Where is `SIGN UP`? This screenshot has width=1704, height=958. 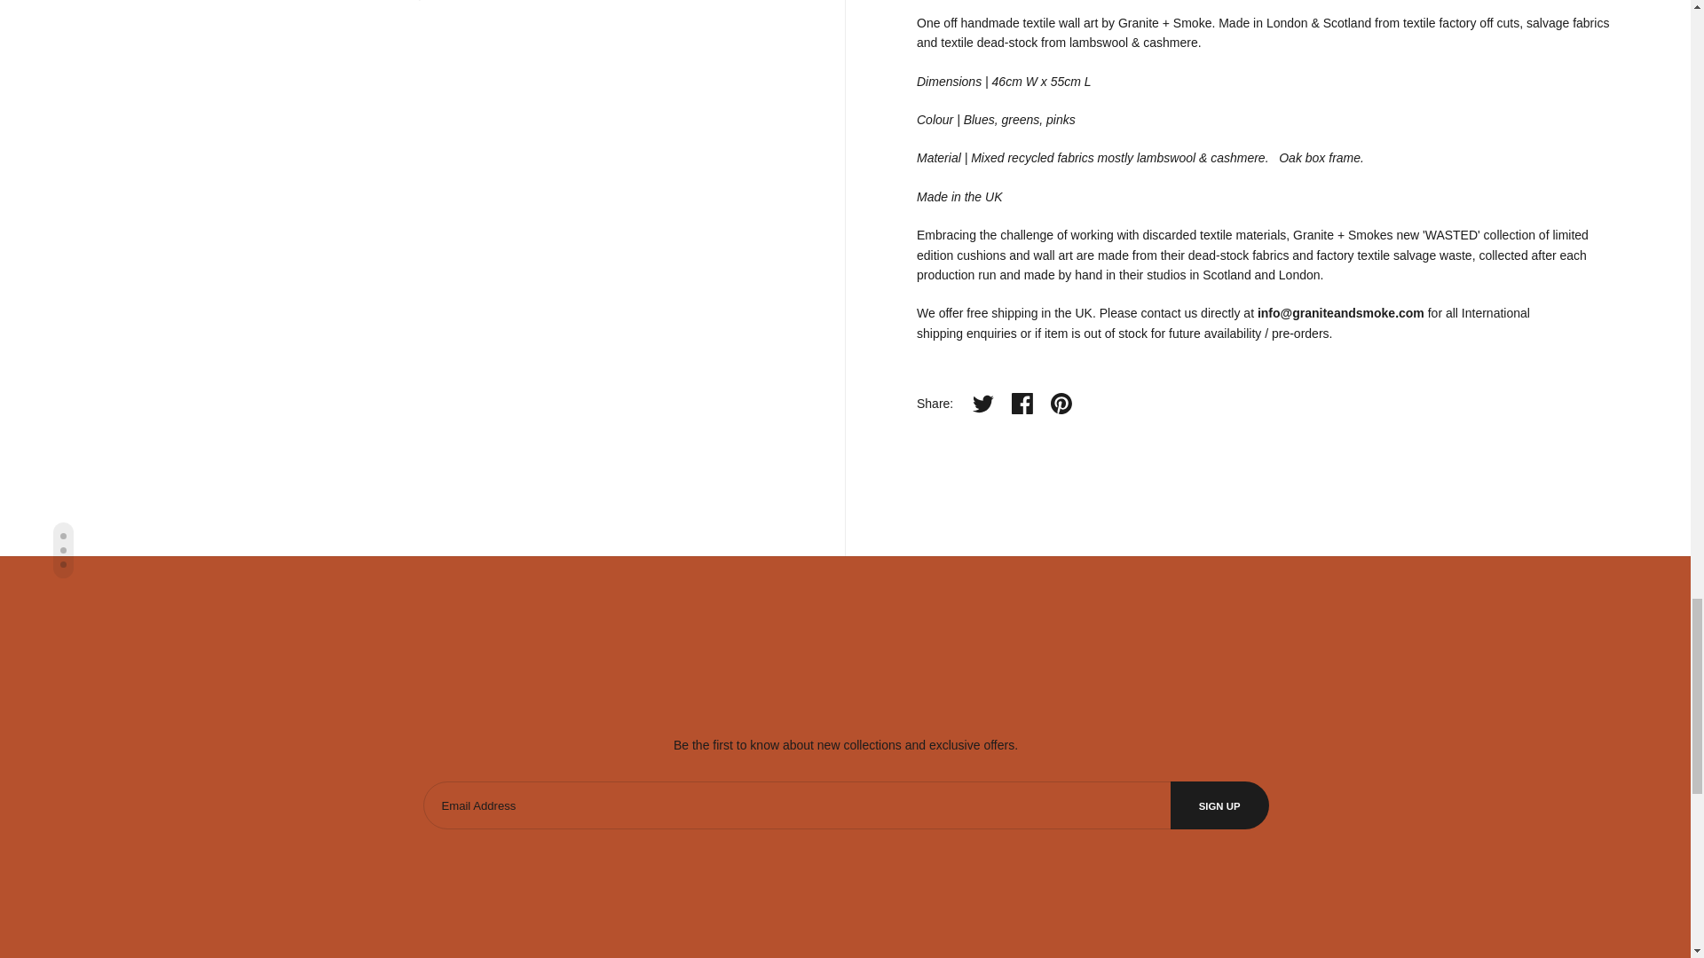 SIGN UP is located at coordinates (1219, 805).